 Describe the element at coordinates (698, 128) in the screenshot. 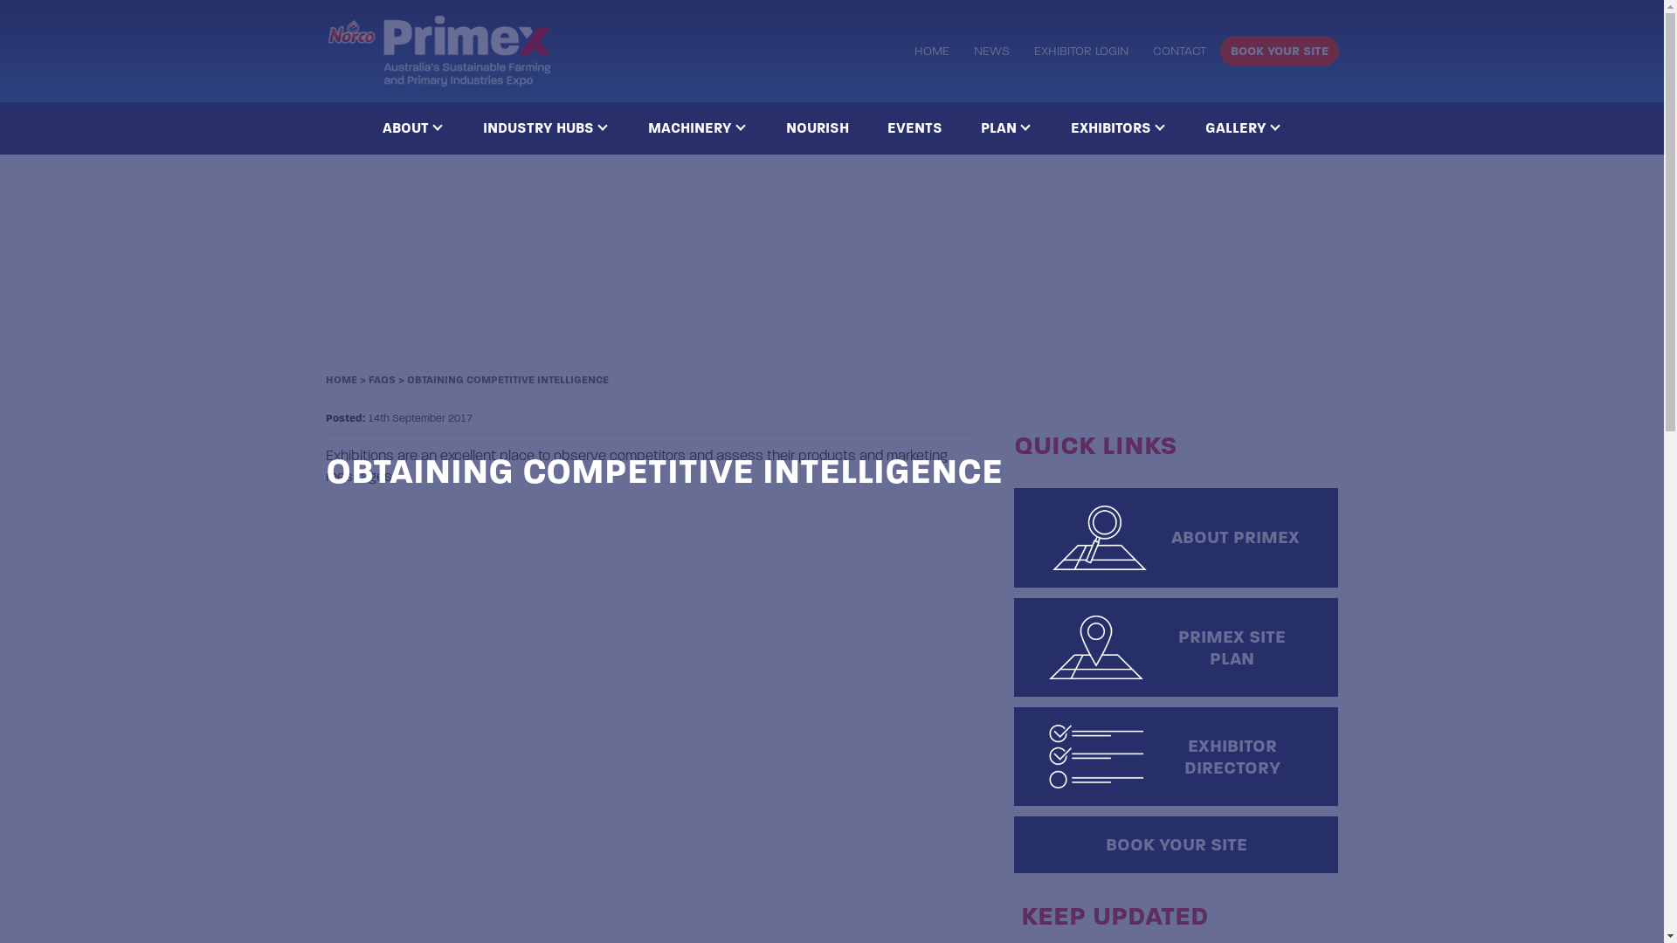

I see `MACHINERY` at that location.